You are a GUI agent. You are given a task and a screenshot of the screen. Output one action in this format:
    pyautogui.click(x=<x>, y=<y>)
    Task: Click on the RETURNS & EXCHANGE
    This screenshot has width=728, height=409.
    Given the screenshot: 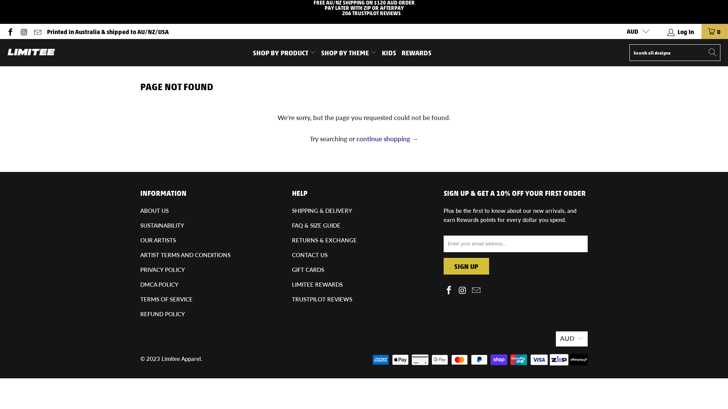 What is the action you would take?
    pyautogui.click(x=325, y=240)
    